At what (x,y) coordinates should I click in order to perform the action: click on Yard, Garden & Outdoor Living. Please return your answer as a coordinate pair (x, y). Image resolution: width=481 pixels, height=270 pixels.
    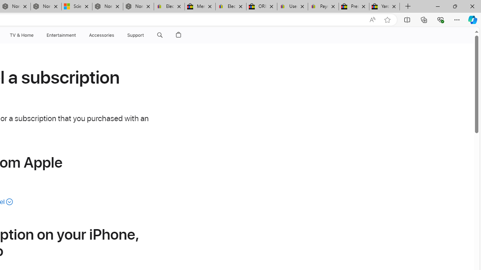
    Looking at the image, I should click on (384, 7).